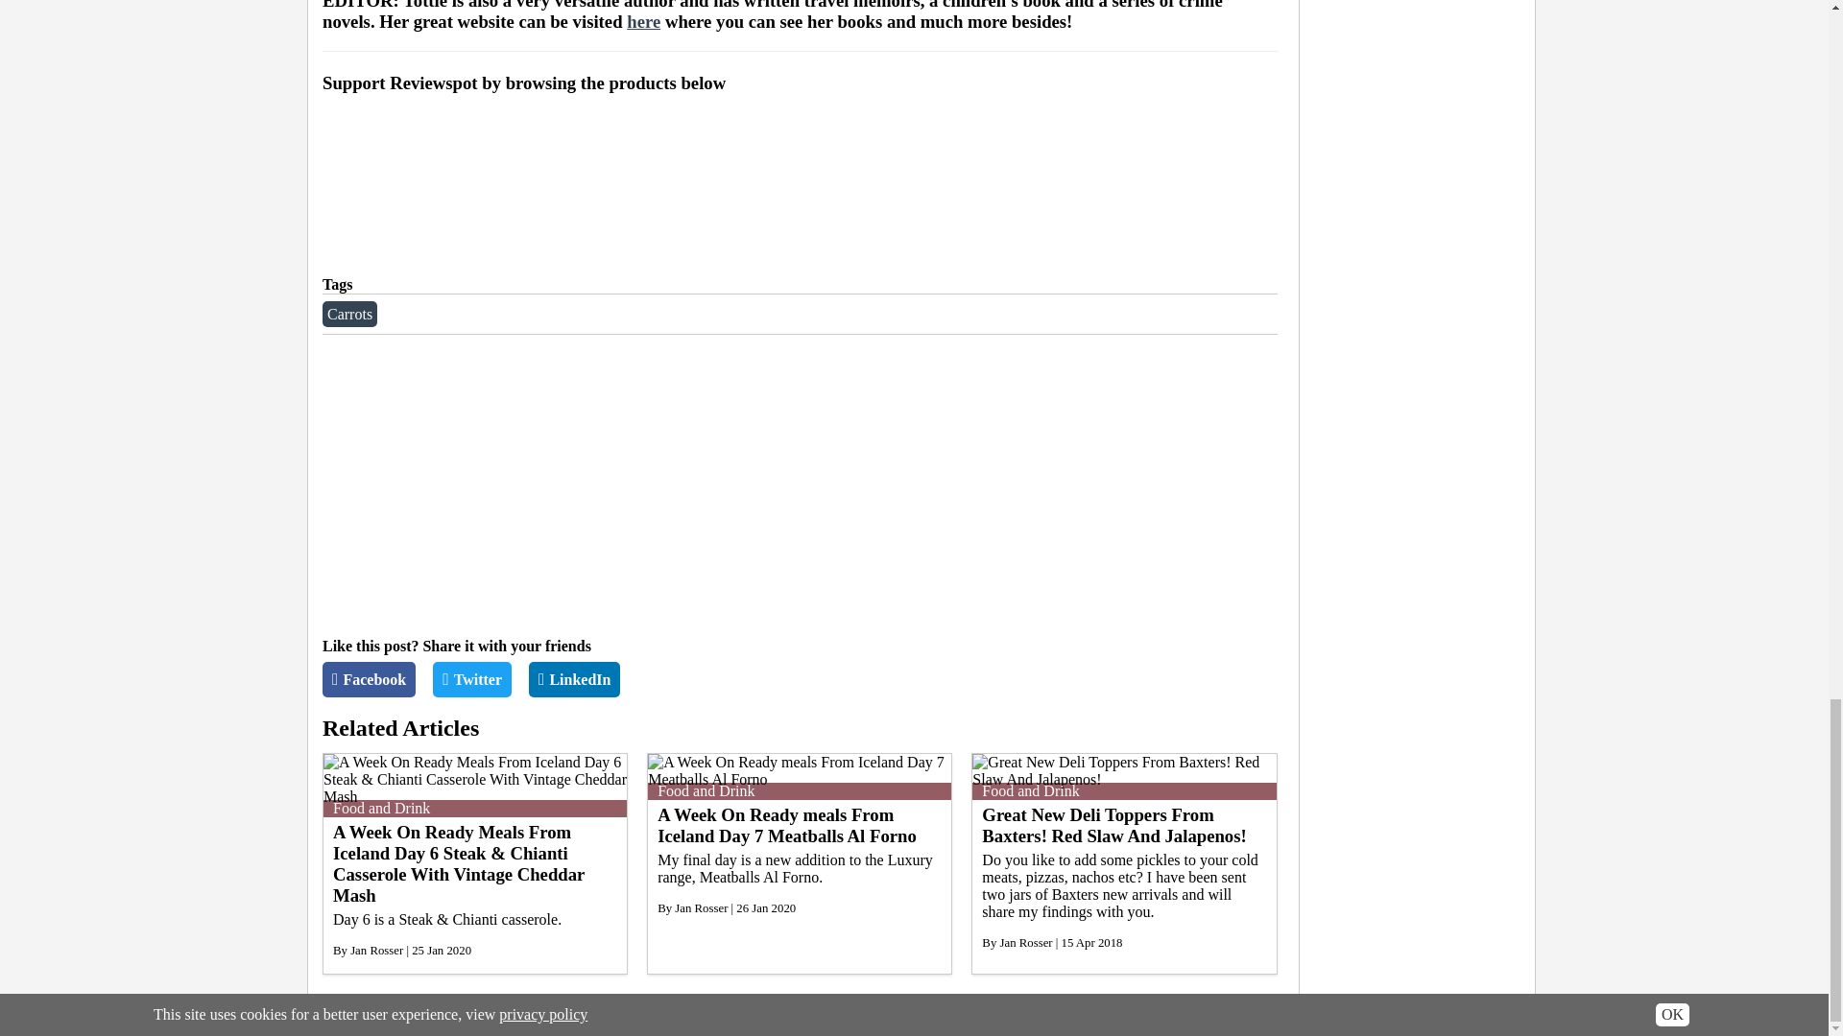  Describe the element at coordinates (472, 679) in the screenshot. I see `Twitter` at that location.